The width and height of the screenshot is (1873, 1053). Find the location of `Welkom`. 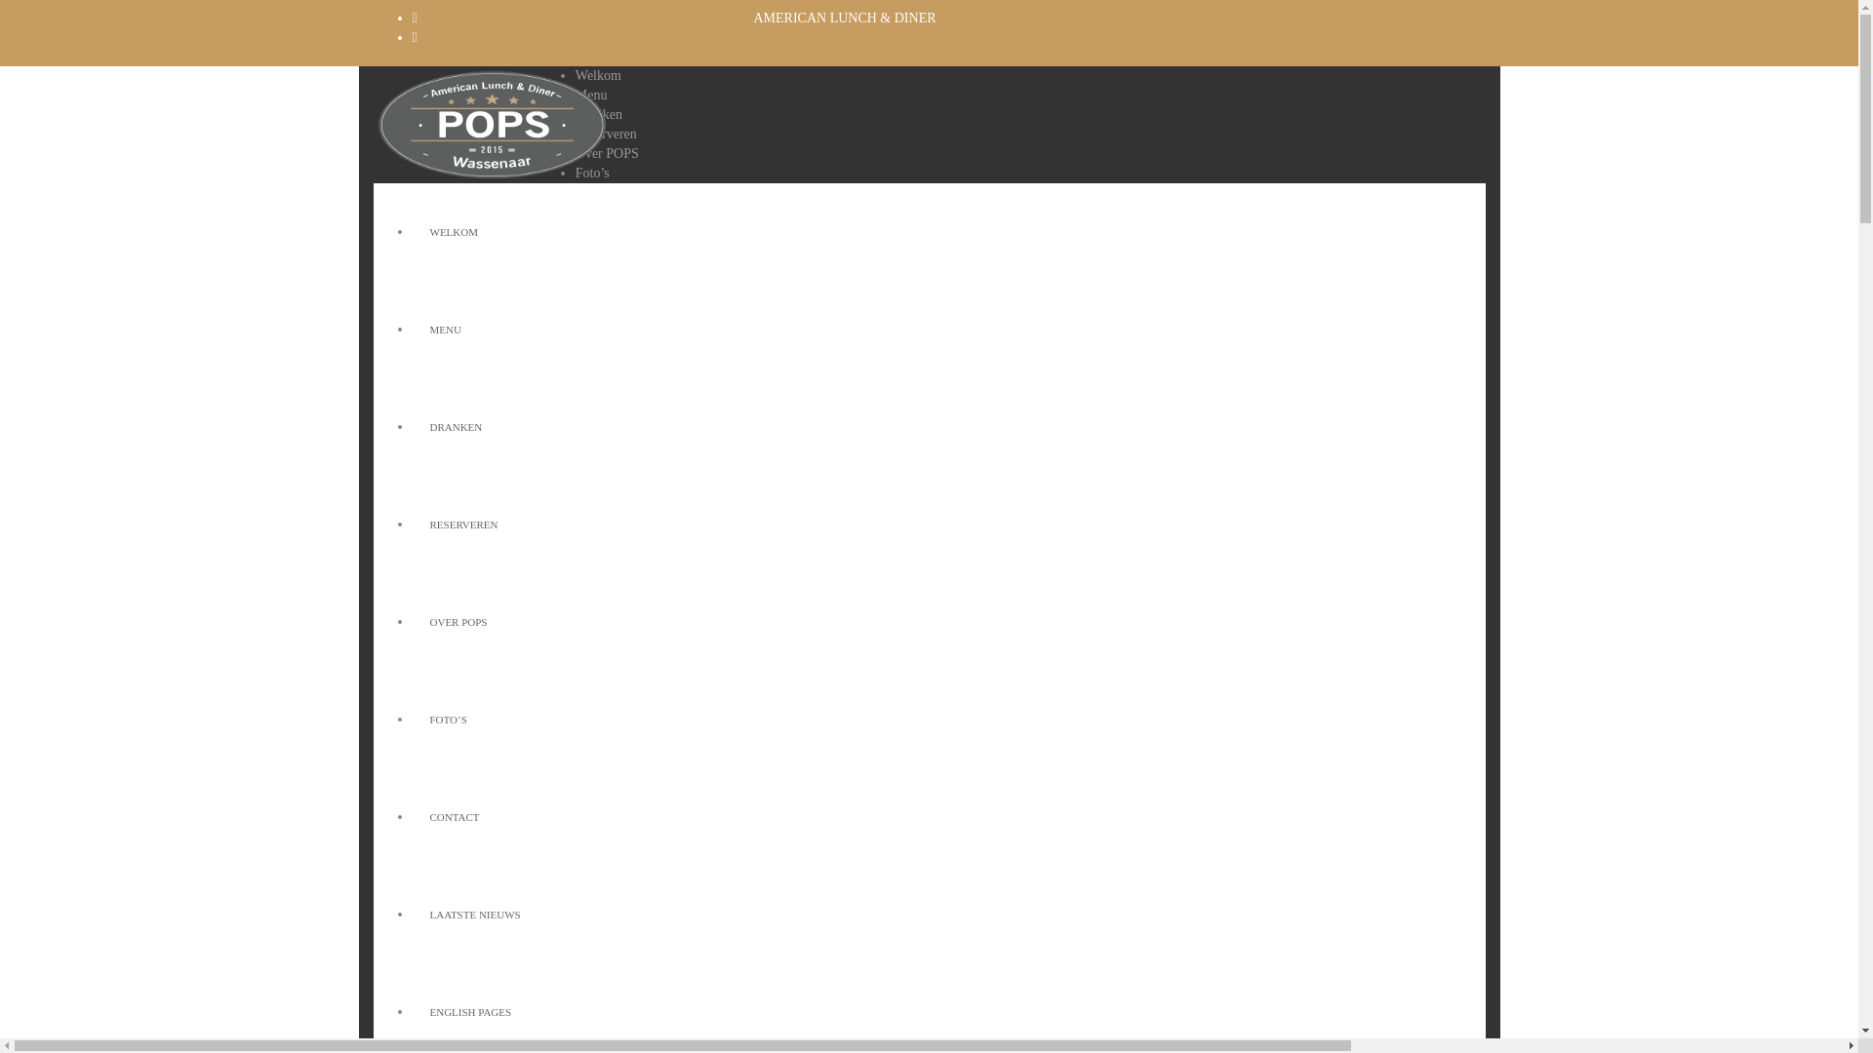

Welkom is located at coordinates (598, 76).